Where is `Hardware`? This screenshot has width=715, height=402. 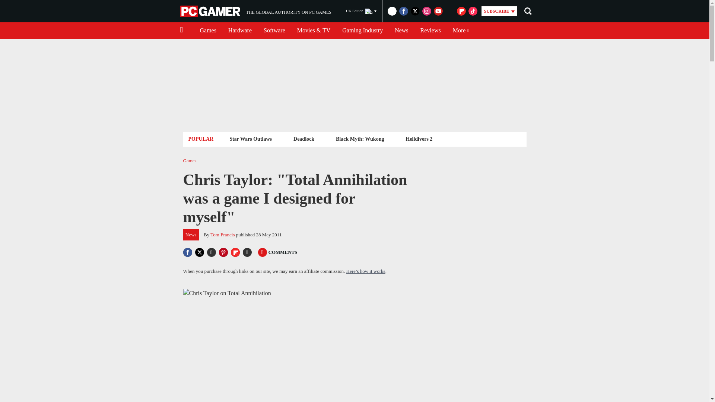
Hardware is located at coordinates (361, 11).